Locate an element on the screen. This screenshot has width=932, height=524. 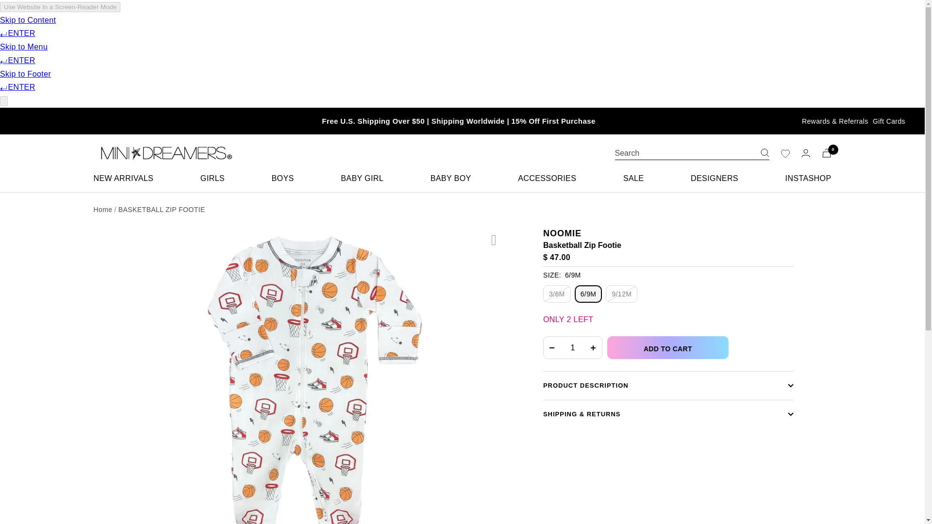
Gift Cards is located at coordinates (888, 121).